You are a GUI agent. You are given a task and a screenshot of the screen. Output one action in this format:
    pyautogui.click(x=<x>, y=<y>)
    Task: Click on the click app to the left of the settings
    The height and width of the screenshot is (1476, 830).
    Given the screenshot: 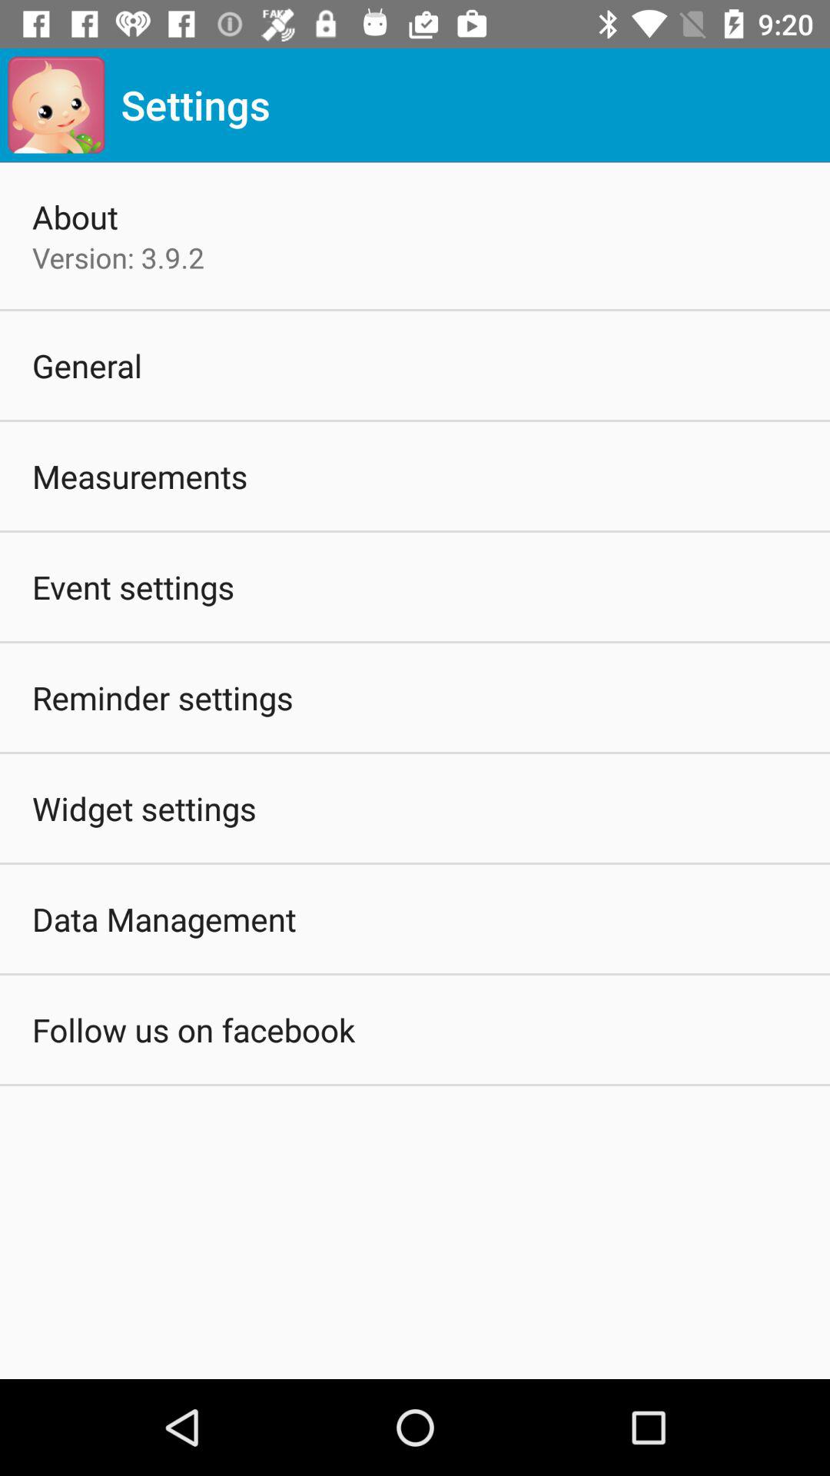 What is the action you would take?
    pyautogui.click(x=56, y=105)
    